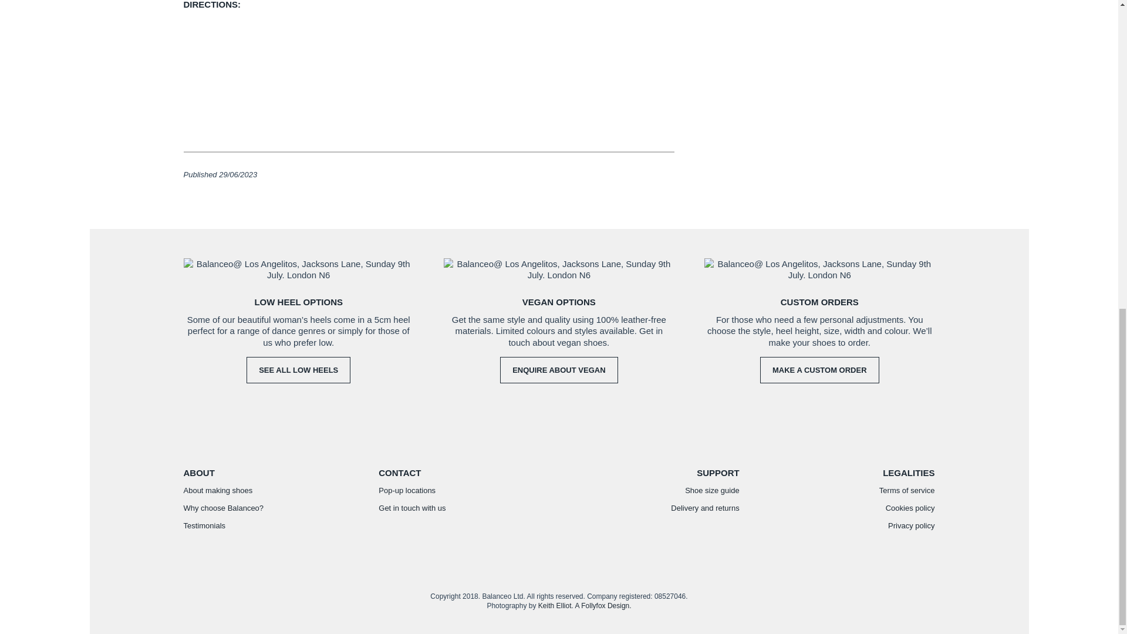 The height and width of the screenshot is (634, 1127). Describe the element at coordinates (223, 507) in the screenshot. I see `Why choose Balanceo?` at that location.